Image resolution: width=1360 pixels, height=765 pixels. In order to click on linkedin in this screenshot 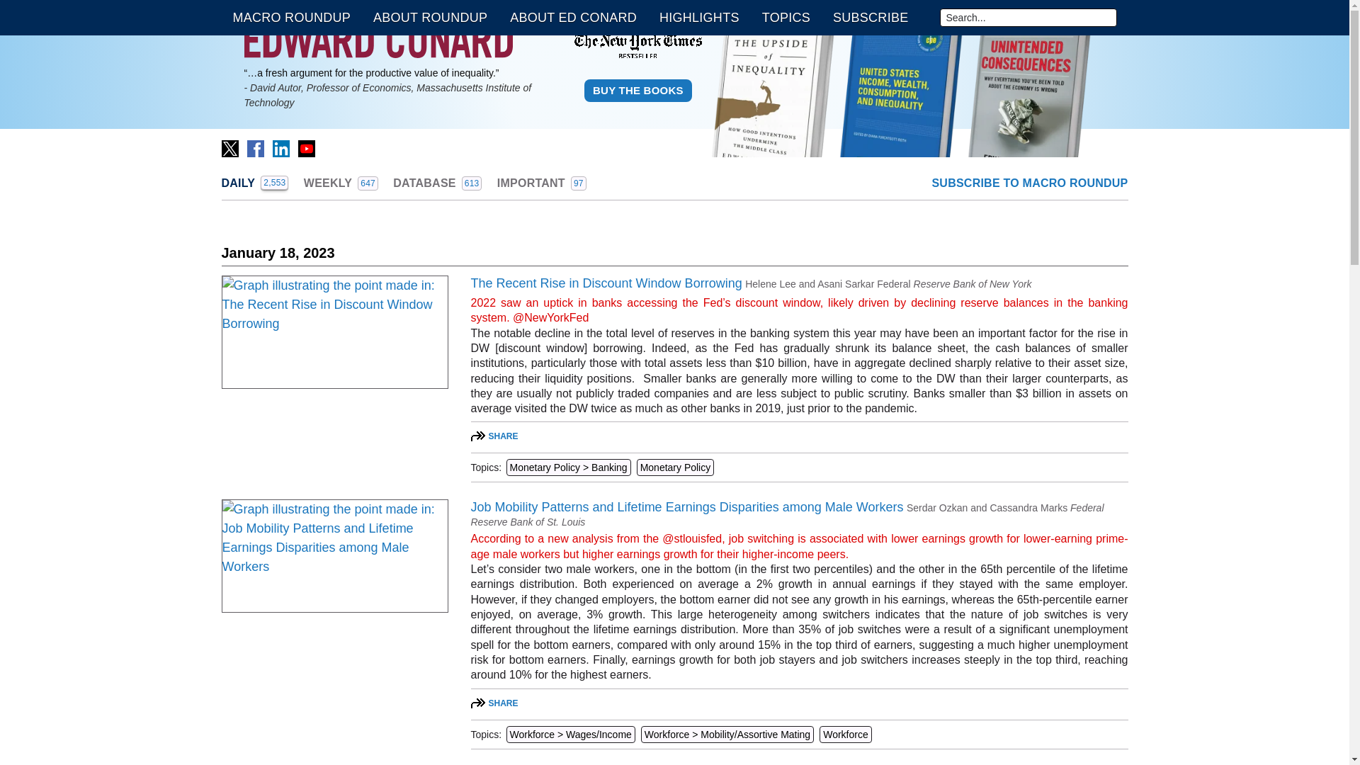, I will do `click(229, 149)`.